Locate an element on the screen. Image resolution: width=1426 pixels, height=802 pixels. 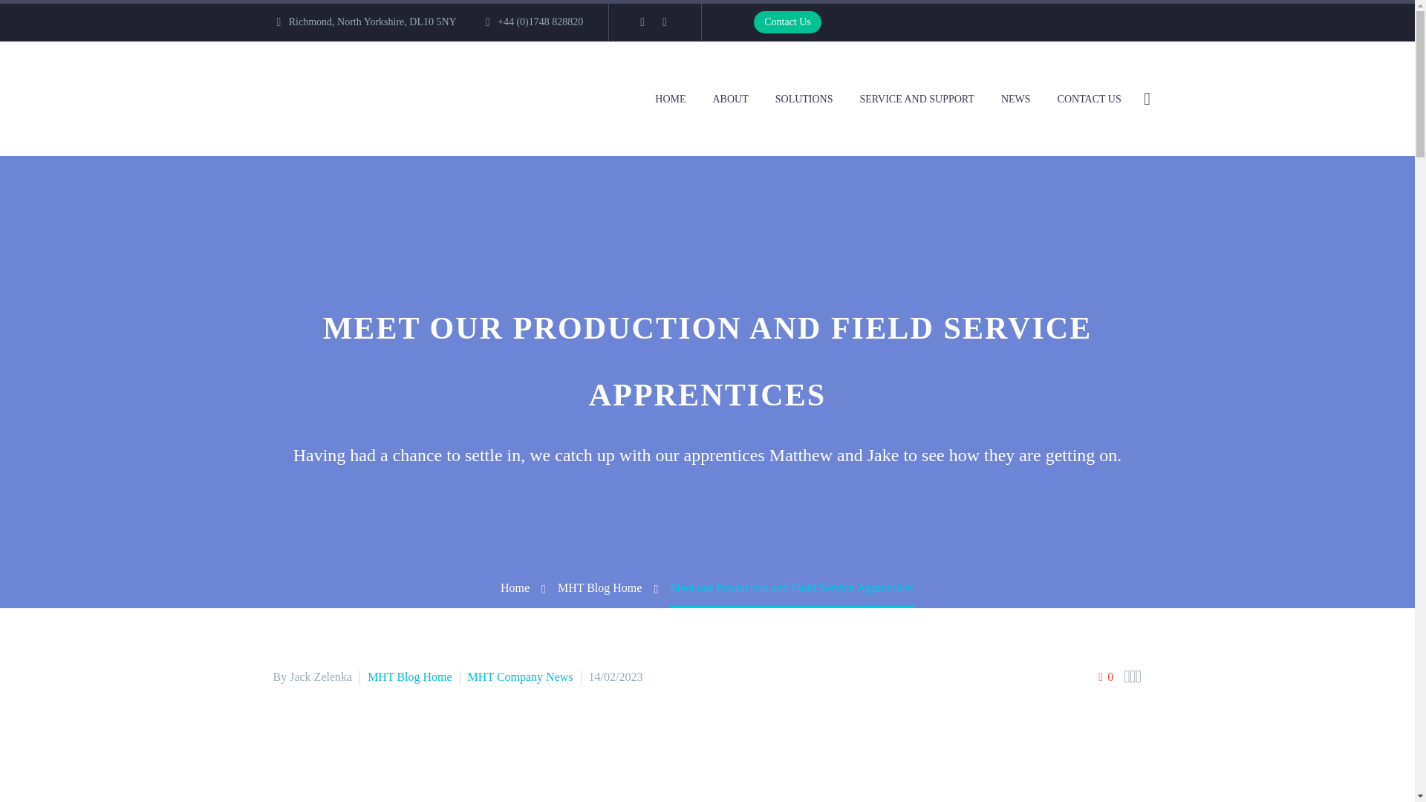
View all posts in MHT Company News is located at coordinates (520, 677).